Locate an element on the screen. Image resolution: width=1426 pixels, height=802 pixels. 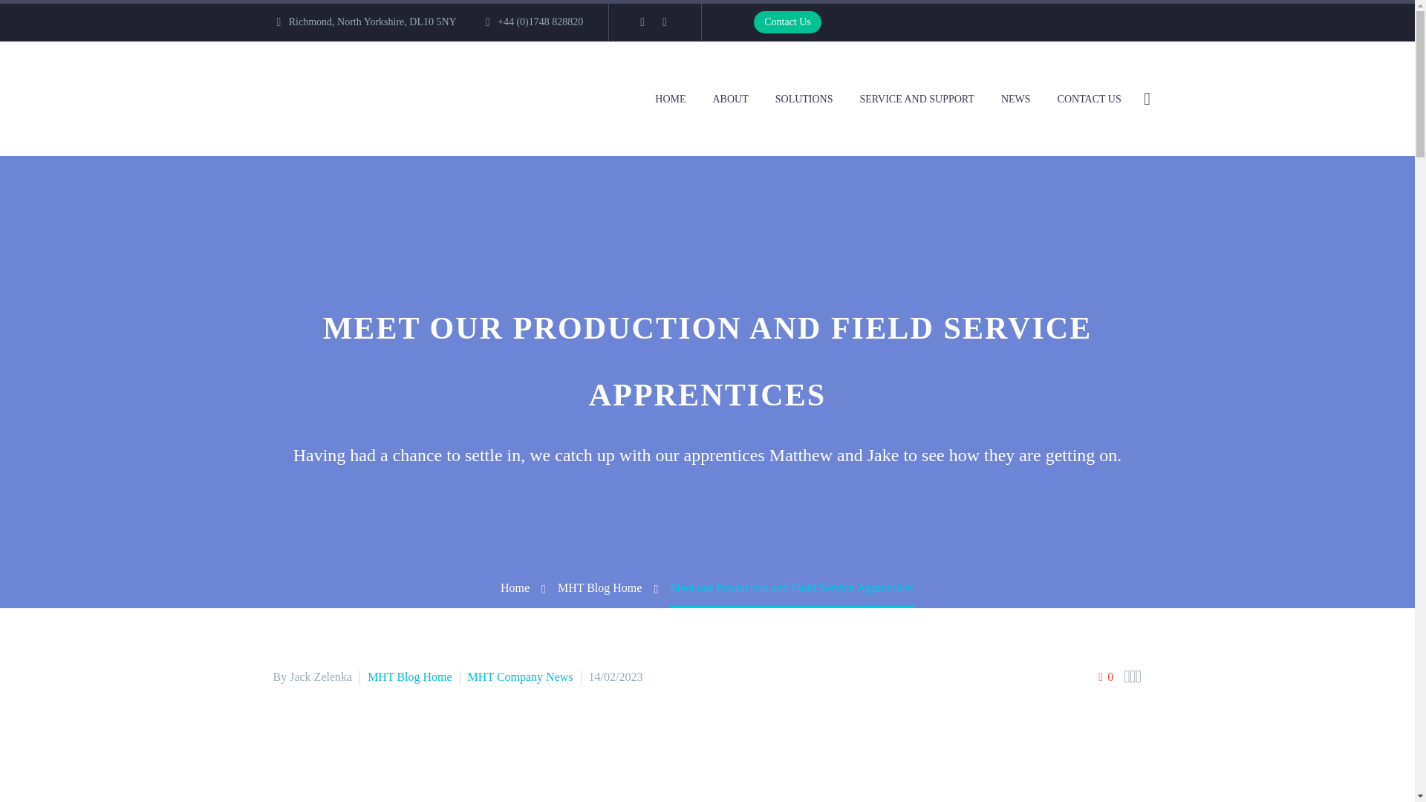
View all posts in MHT Company News is located at coordinates (520, 677).